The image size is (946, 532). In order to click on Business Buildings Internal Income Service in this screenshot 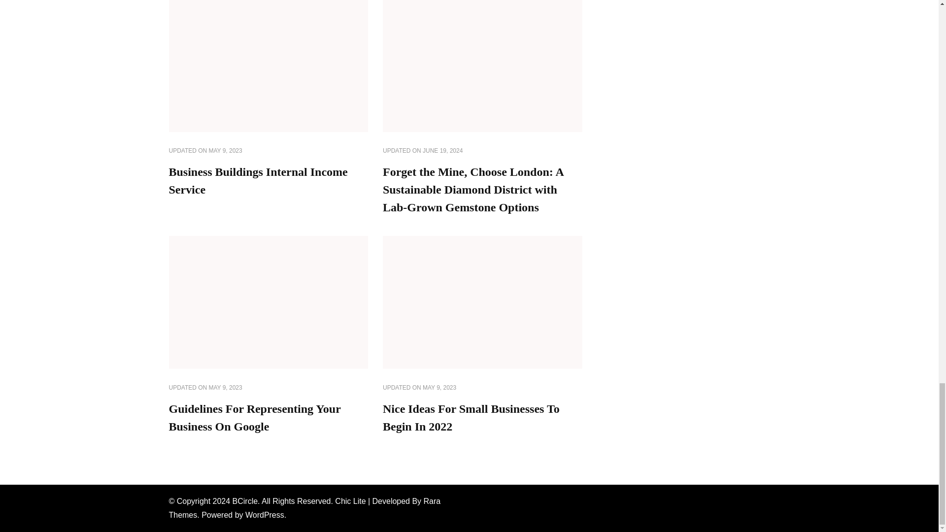, I will do `click(257, 180)`.